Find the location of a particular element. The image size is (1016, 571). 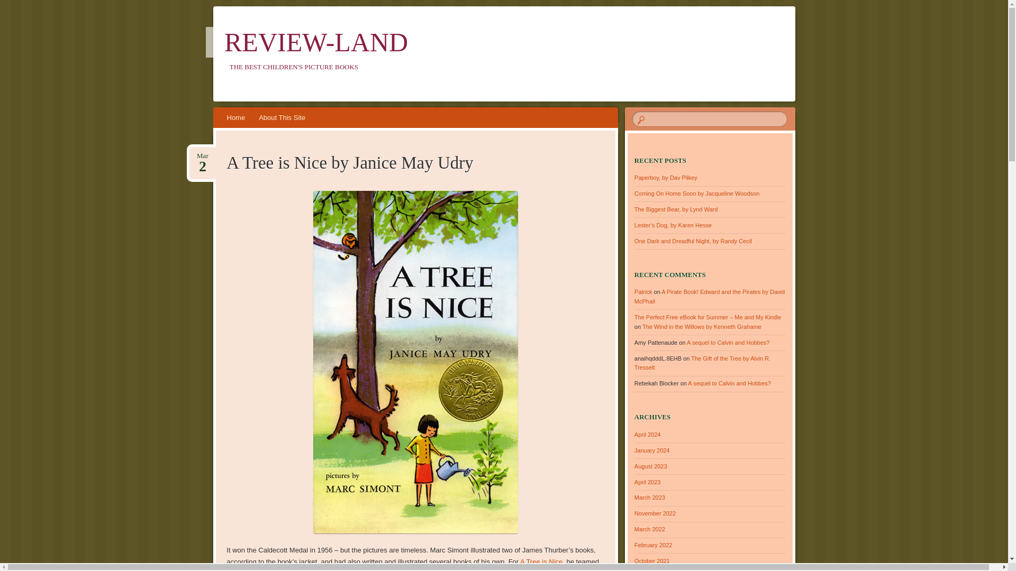

REVIEW-LAND is located at coordinates (316, 42).